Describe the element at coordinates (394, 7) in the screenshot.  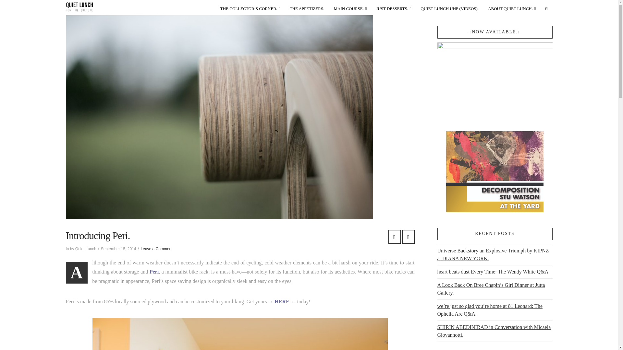
I see `JUST DESSERTS.` at that location.